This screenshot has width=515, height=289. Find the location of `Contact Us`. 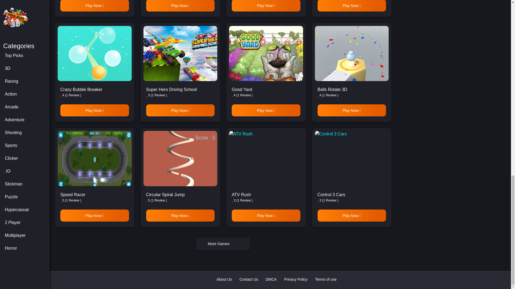

Contact Us is located at coordinates (248, 279).